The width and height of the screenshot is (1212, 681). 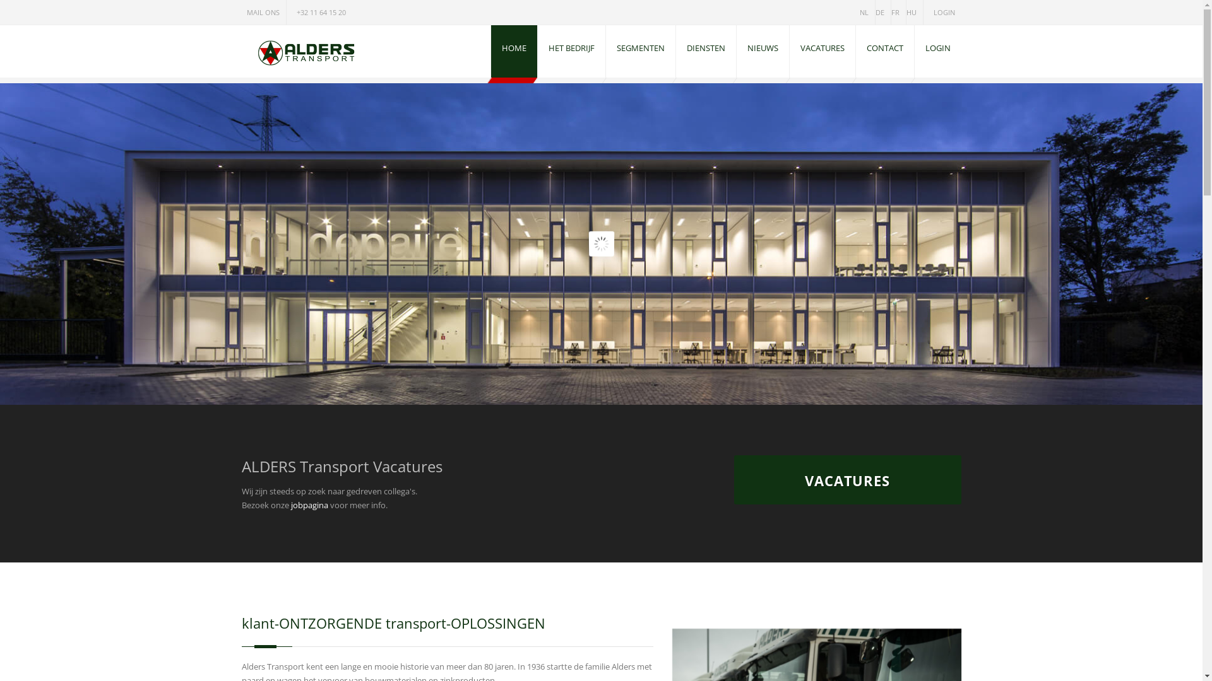 I want to click on FR, so click(x=899, y=12).